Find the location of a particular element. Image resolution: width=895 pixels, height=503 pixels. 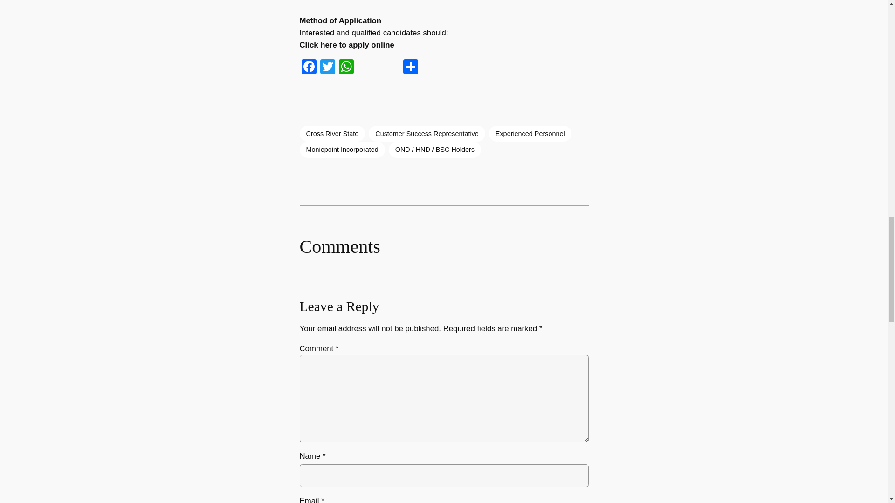

Click here to apply online is located at coordinates (346, 45).